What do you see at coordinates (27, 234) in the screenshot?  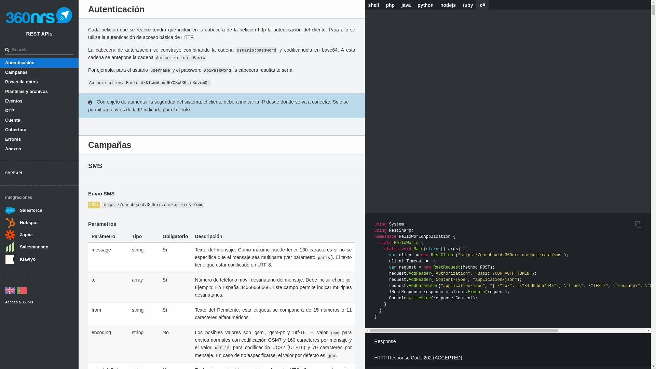 I see `Zapier` at bounding box center [27, 234].